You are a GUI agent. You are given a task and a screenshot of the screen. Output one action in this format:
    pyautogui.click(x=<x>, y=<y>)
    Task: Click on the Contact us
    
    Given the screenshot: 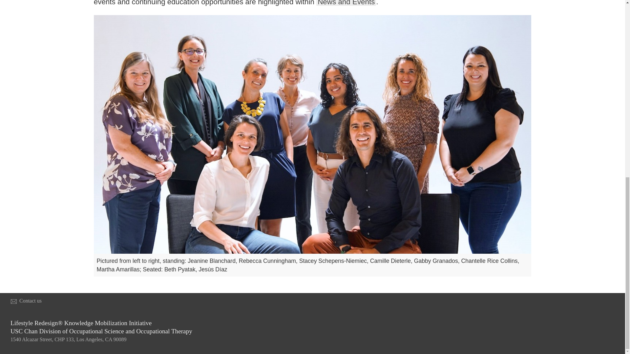 What is the action you would take?
    pyautogui.click(x=30, y=301)
    